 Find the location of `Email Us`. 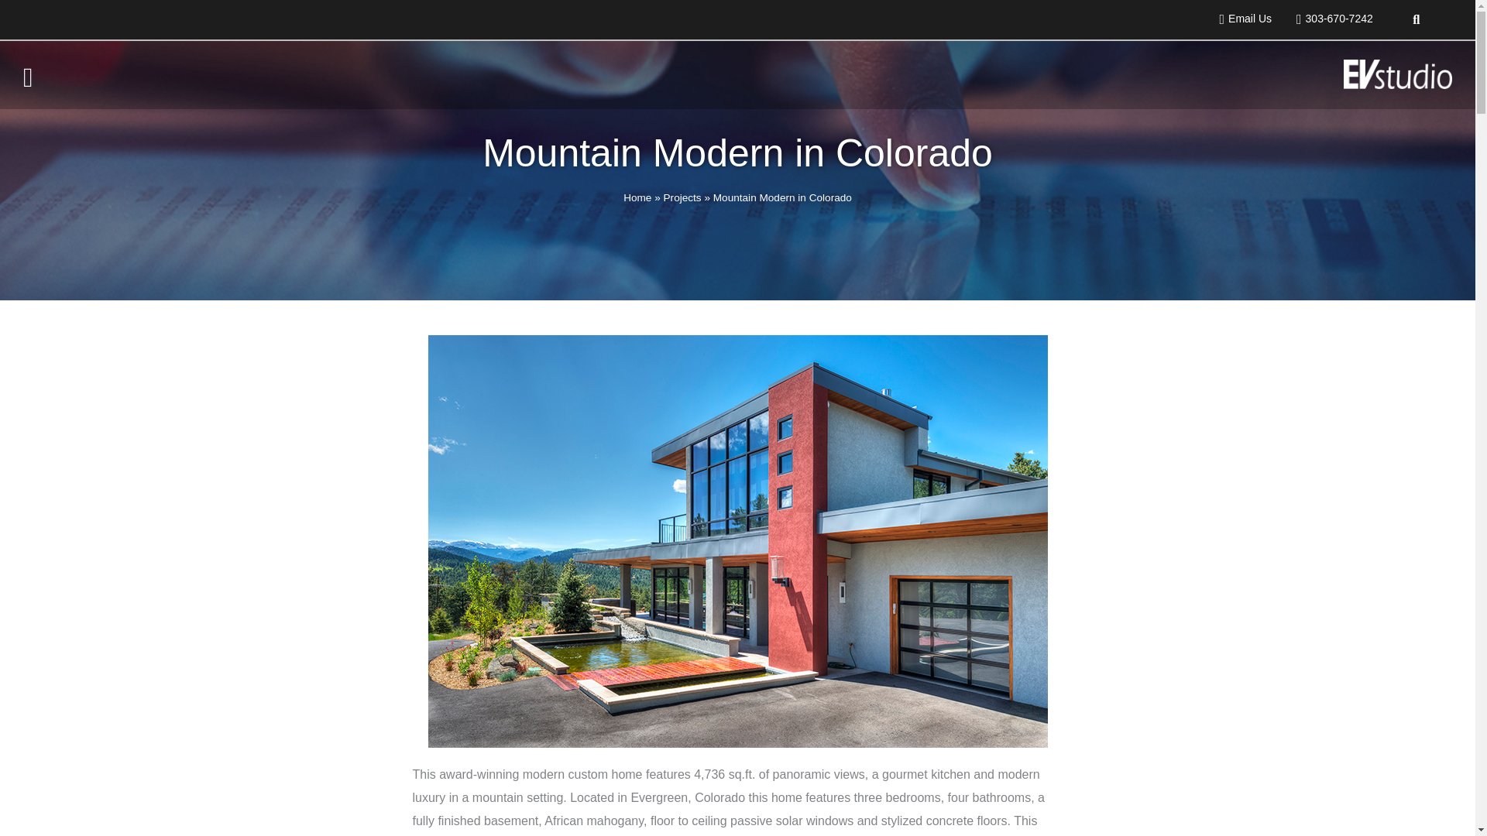

Email Us is located at coordinates (1240, 19).